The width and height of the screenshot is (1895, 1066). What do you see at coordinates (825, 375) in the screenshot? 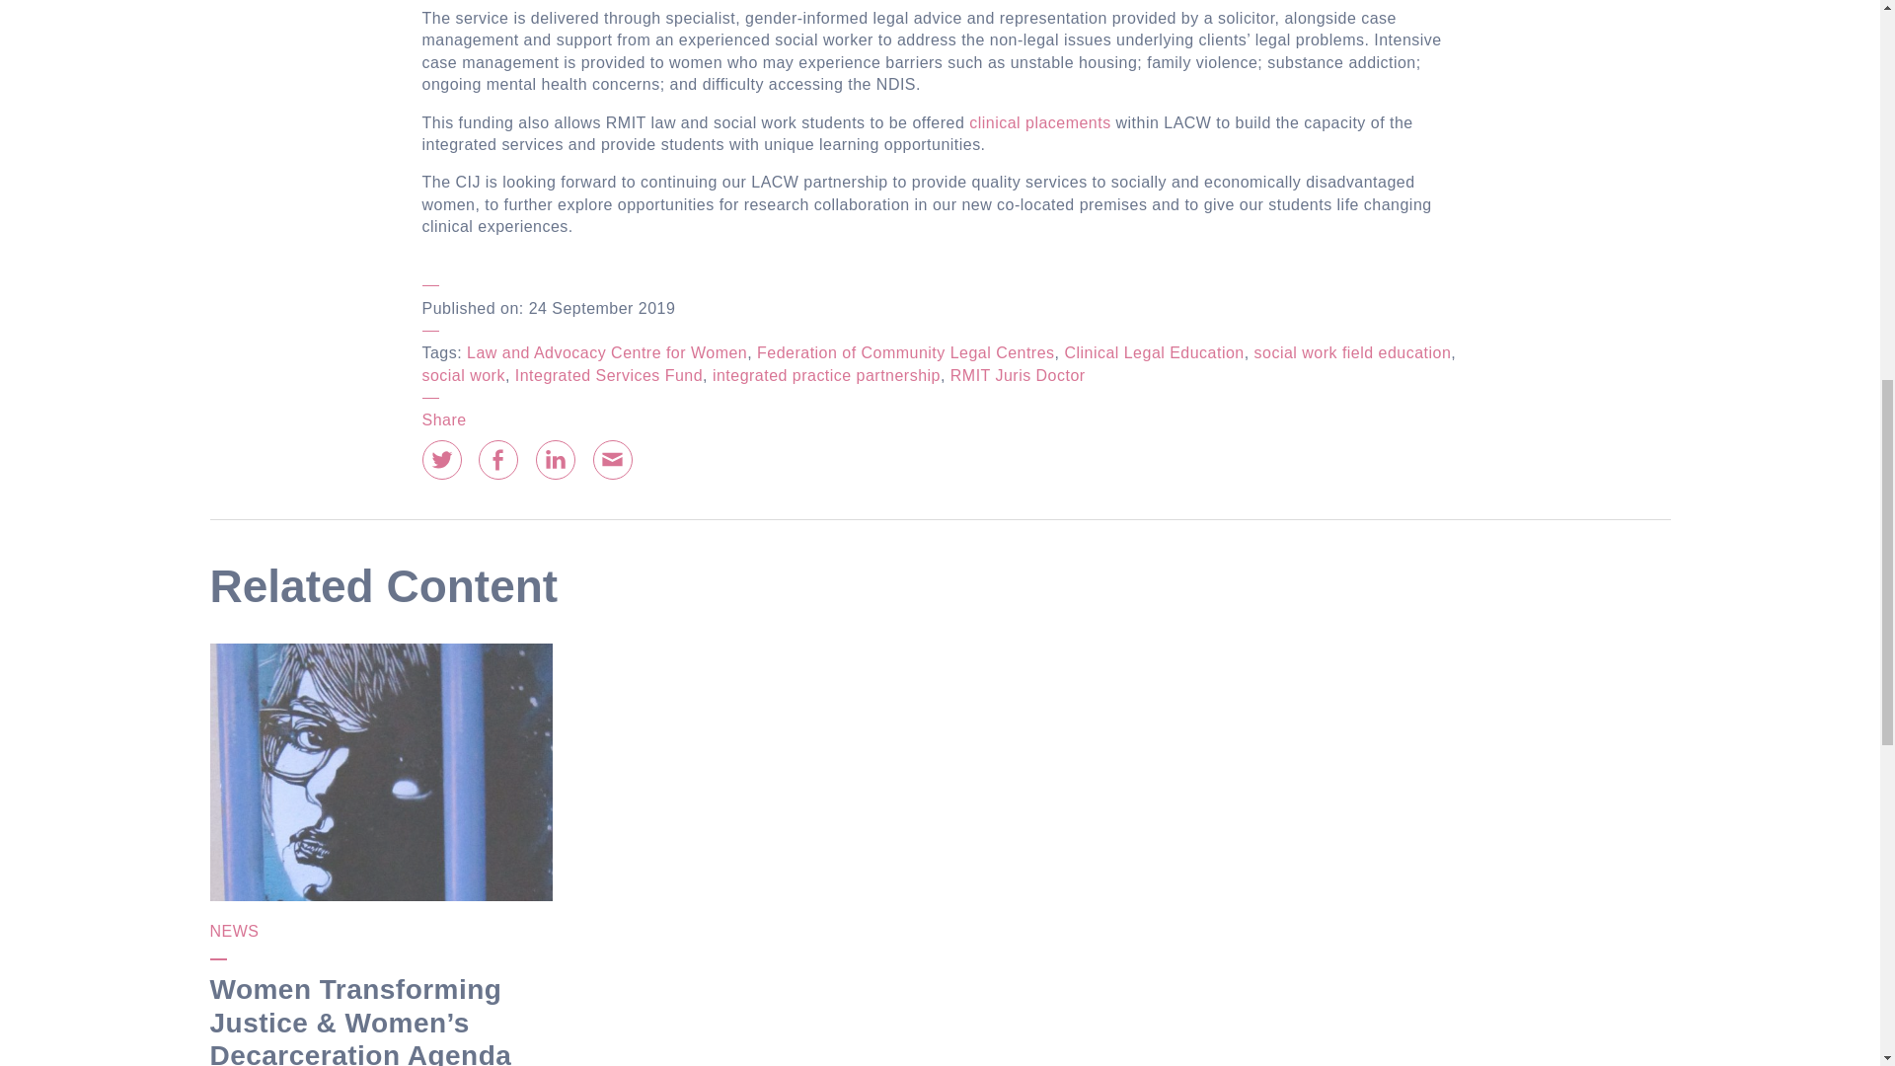
I see `integrated practice partnership` at bounding box center [825, 375].